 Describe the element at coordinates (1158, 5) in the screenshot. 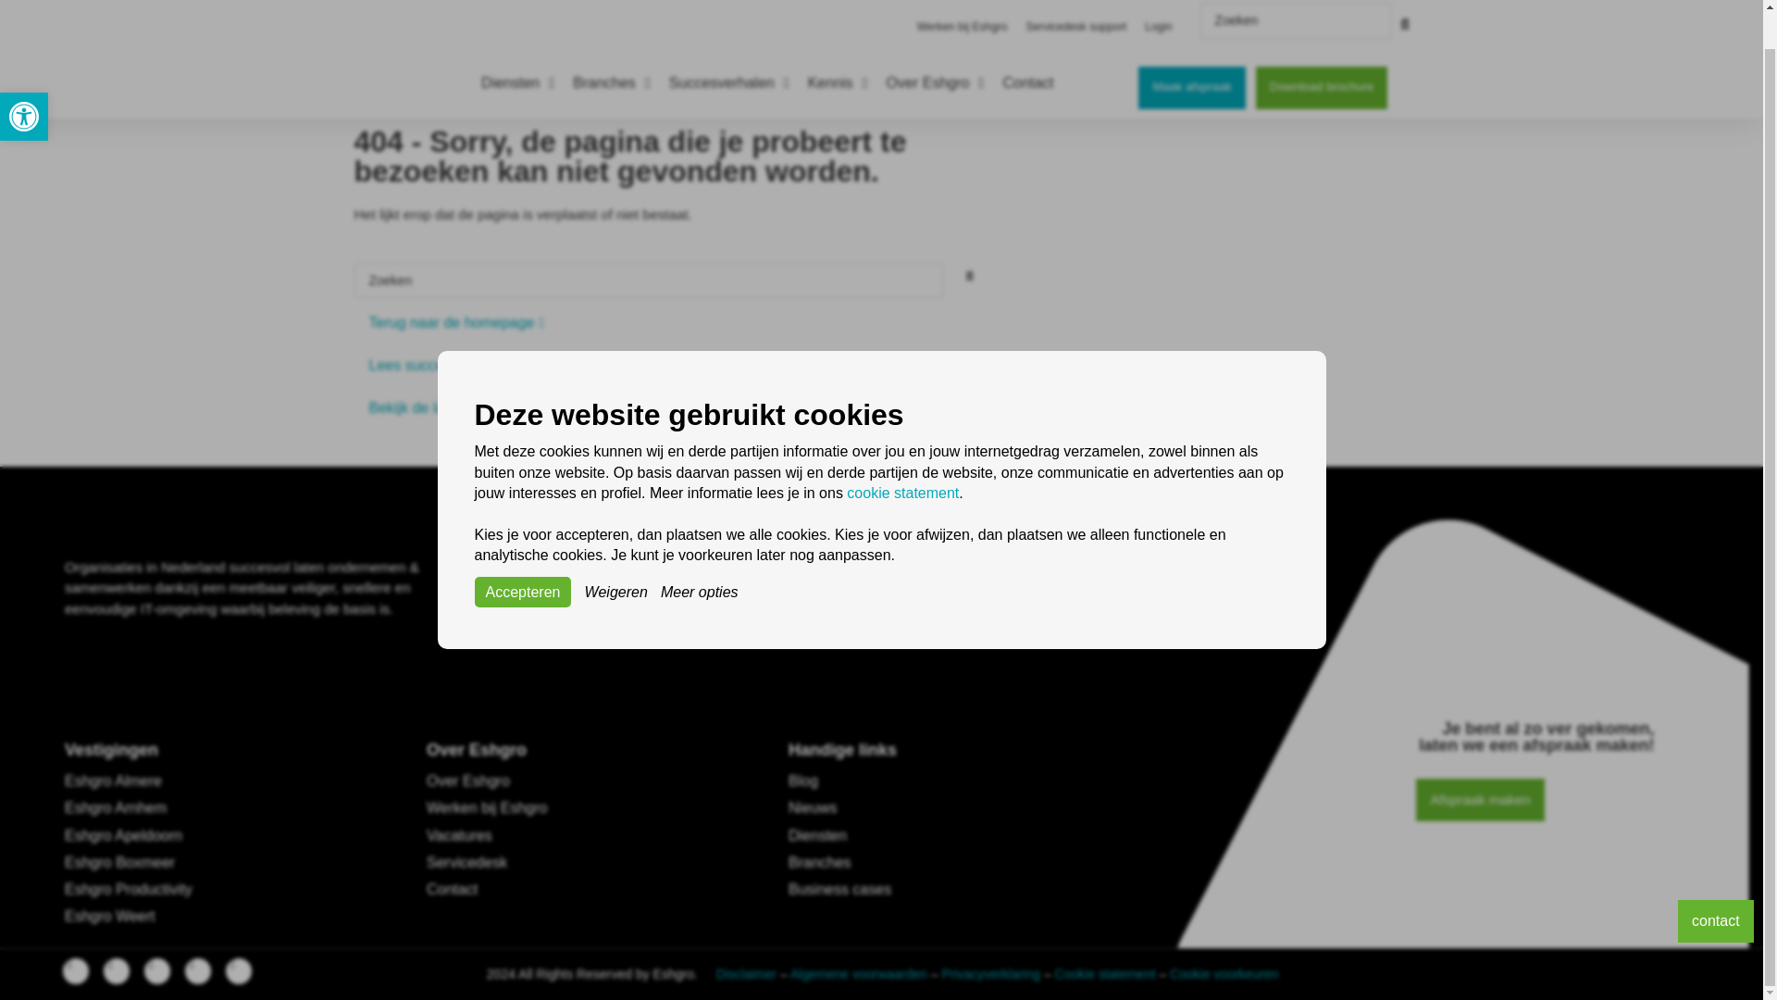

I see `Login` at that location.